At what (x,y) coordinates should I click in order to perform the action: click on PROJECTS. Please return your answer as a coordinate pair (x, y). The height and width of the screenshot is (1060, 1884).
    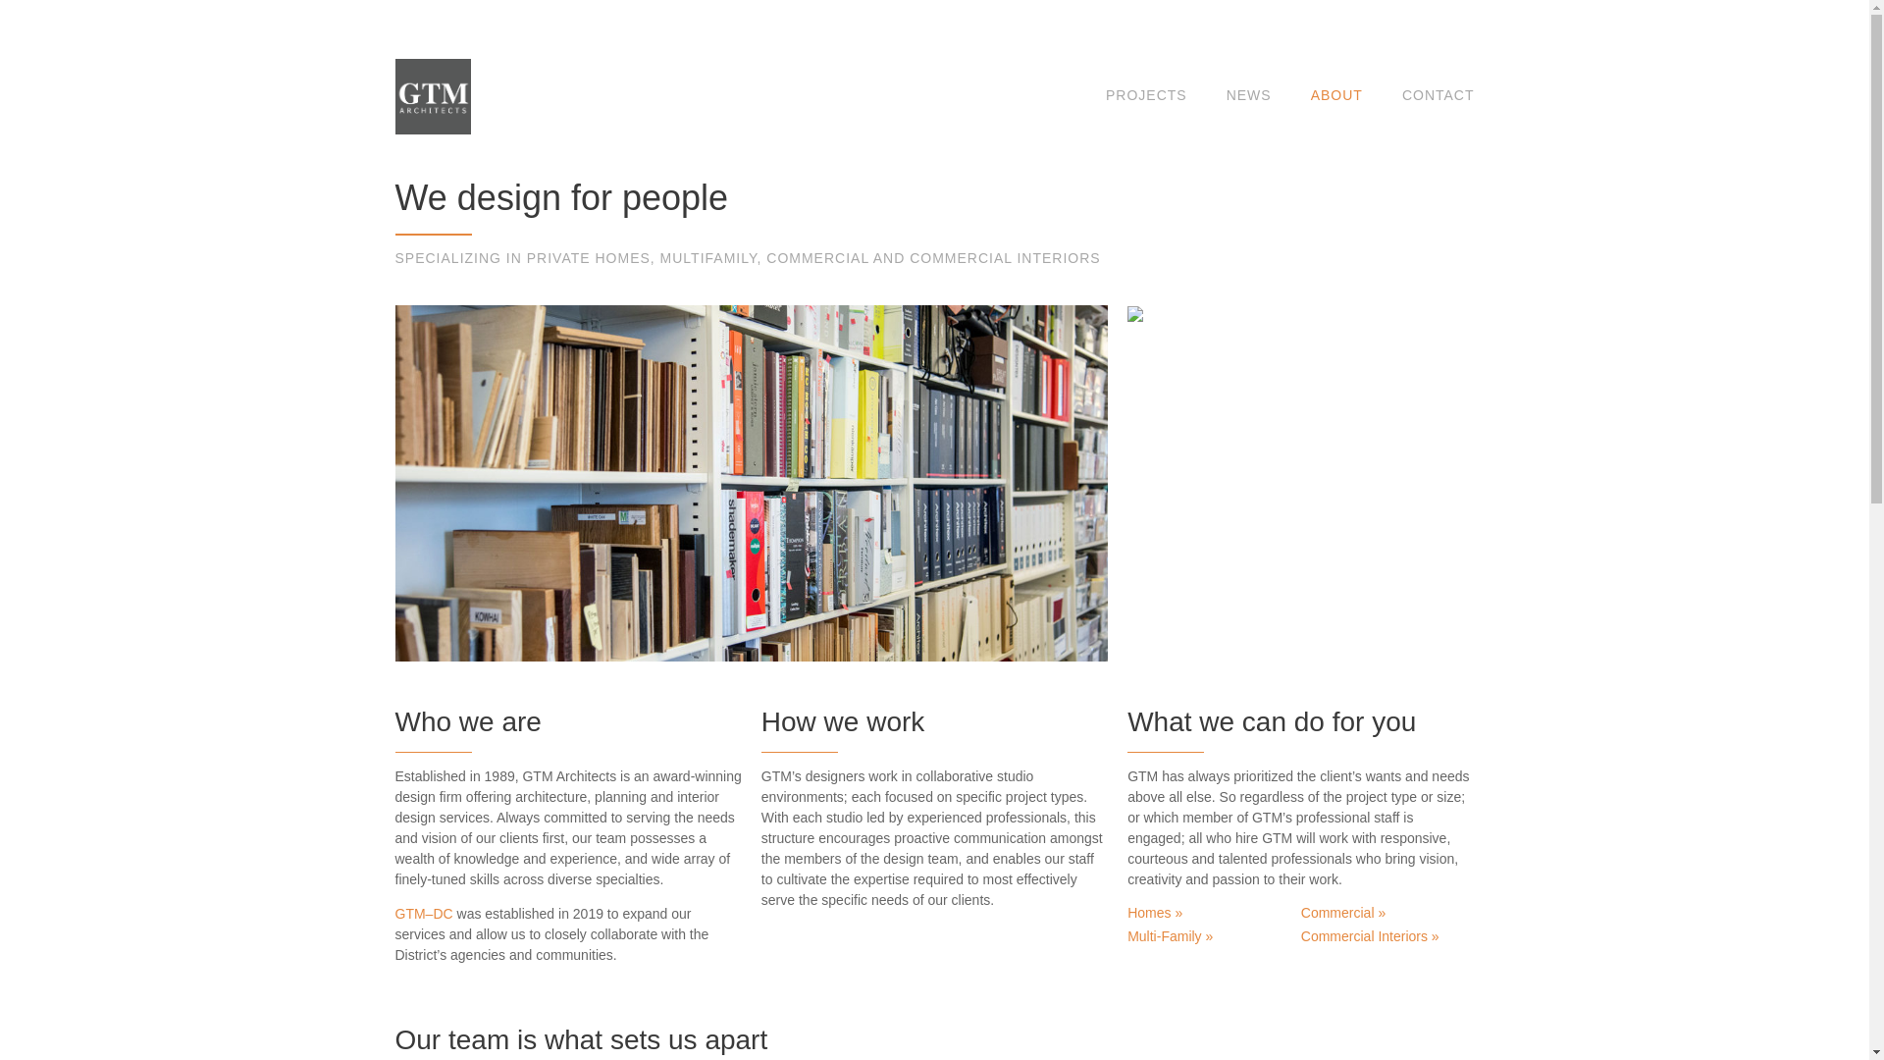
    Looking at the image, I should click on (1146, 94).